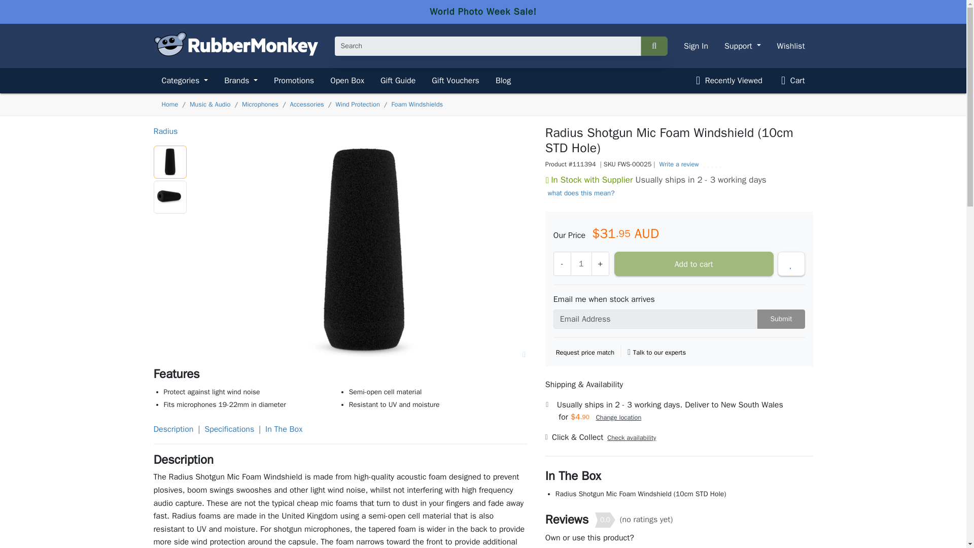 The width and height of the screenshot is (974, 548). What do you see at coordinates (605, 520) in the screenshot?
I see `0.0` at bounding box center [605, 520].